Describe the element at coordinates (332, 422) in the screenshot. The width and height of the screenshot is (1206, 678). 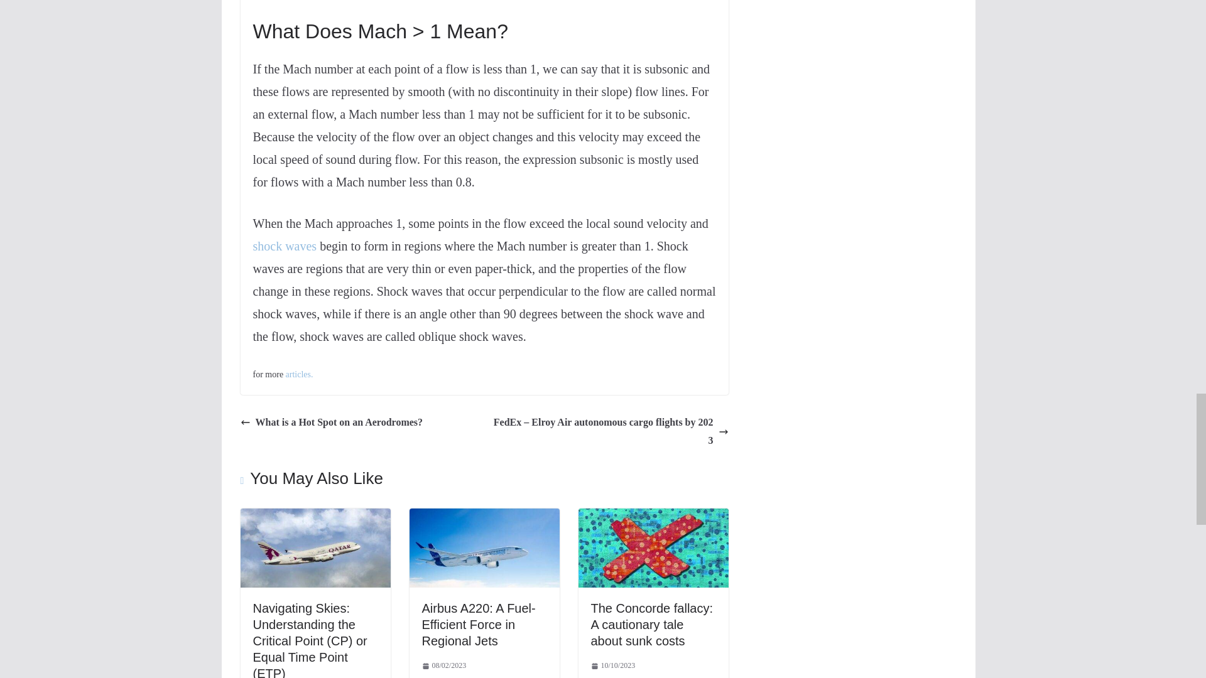
I see `What is a Hot Spot on an Aerodromes?` at that location.